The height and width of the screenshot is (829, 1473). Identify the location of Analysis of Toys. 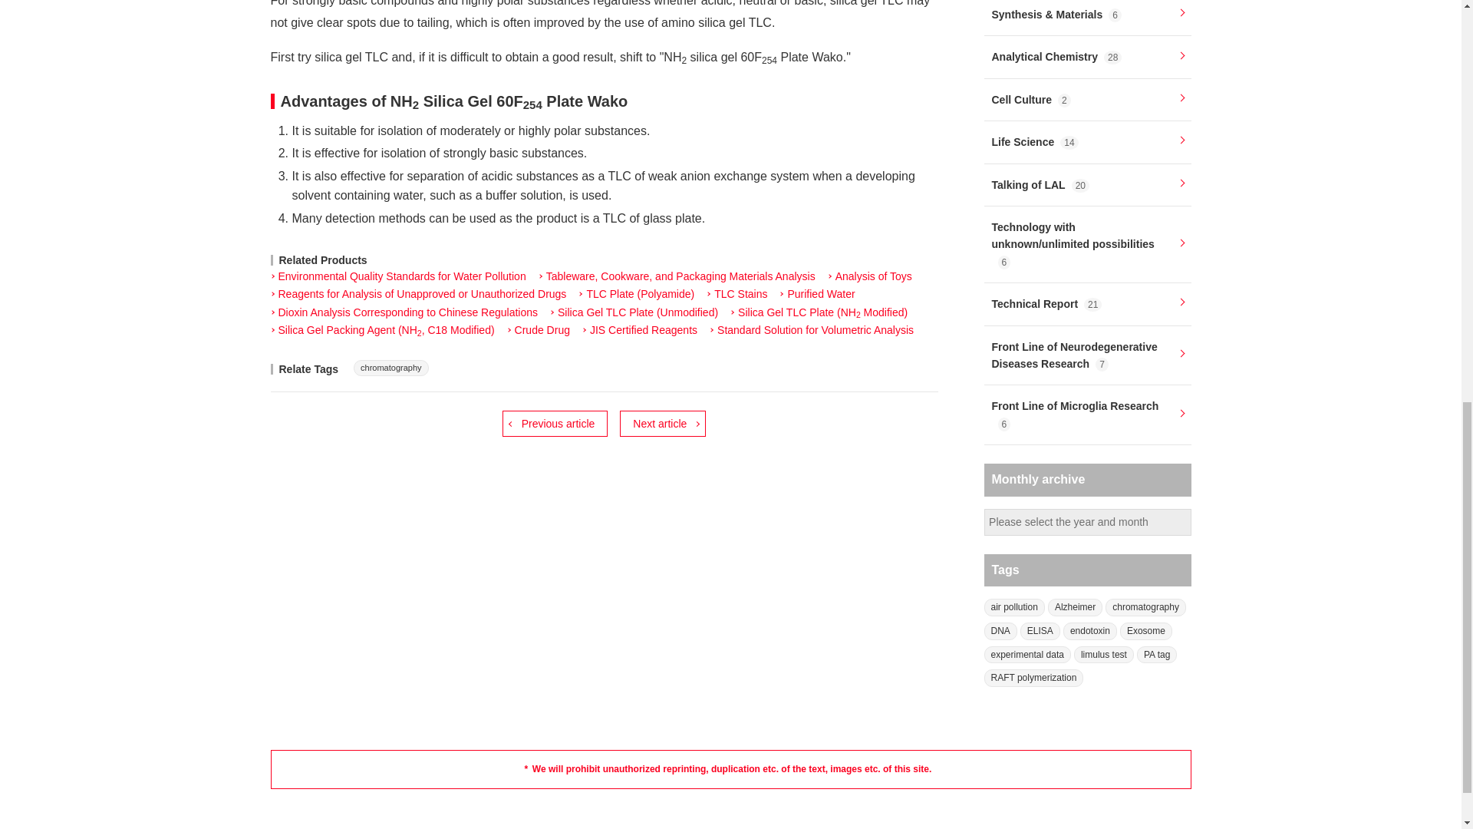
(870, 277).